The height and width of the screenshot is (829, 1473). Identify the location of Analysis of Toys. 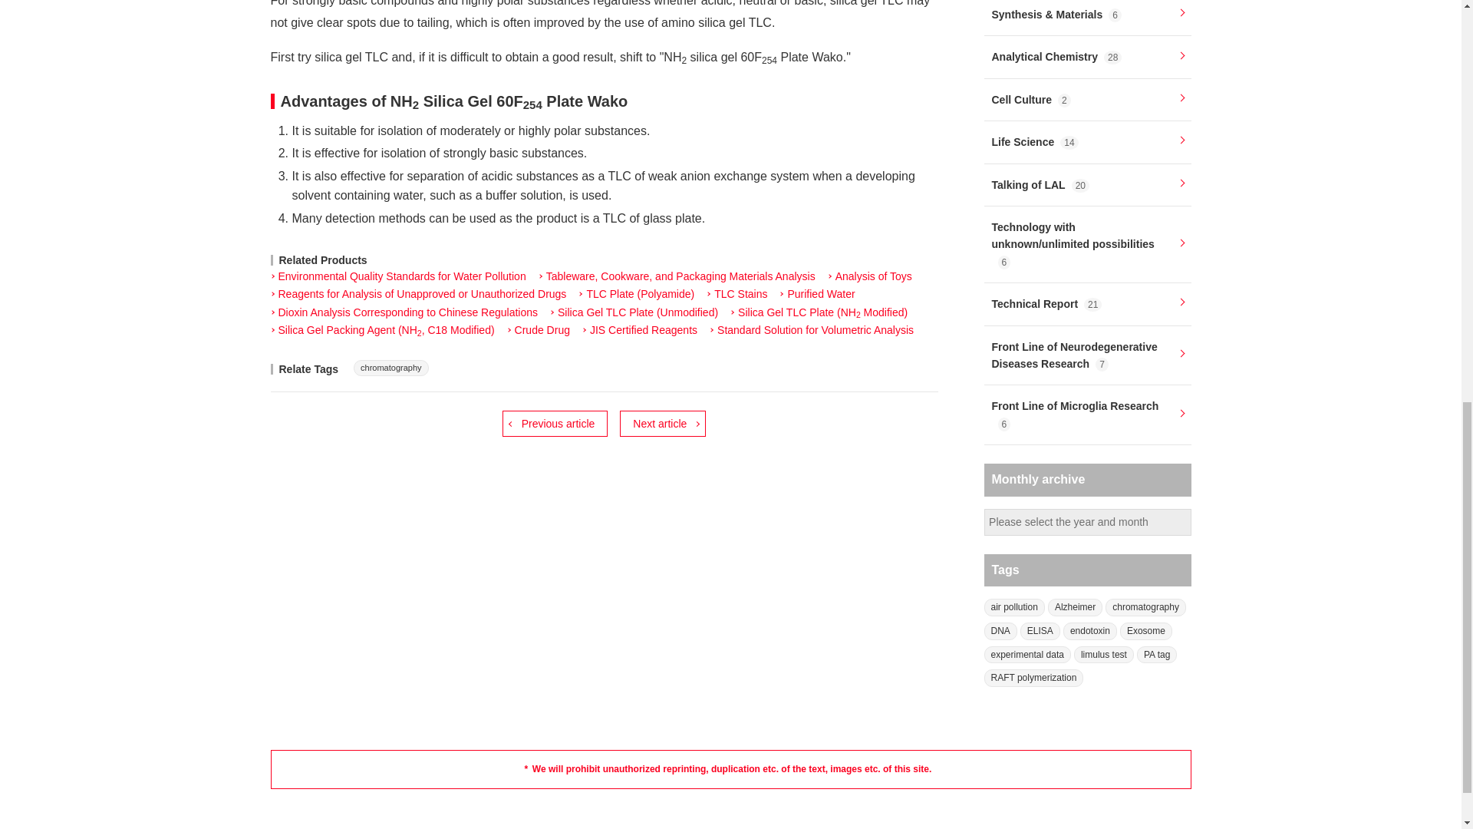
(870, 277).